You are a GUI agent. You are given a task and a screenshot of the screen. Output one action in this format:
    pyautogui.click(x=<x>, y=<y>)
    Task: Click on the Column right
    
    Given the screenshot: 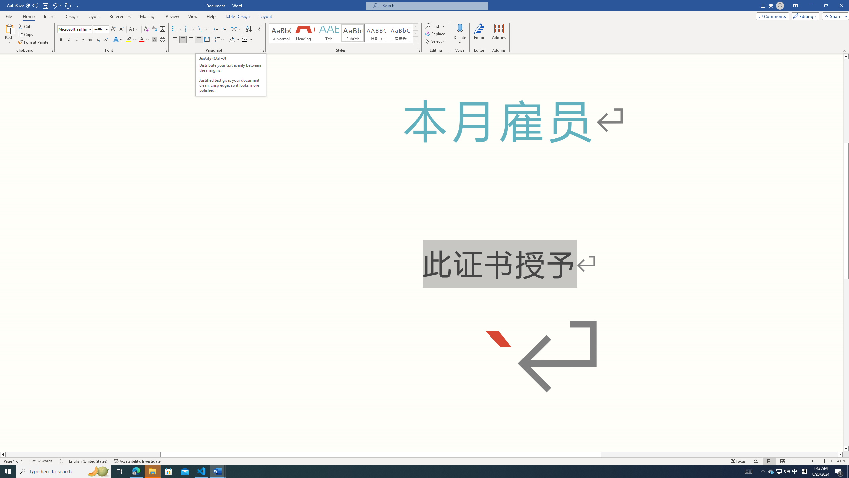 What is the action you would take?
    pyautogui.click(x=840, y=454)
    